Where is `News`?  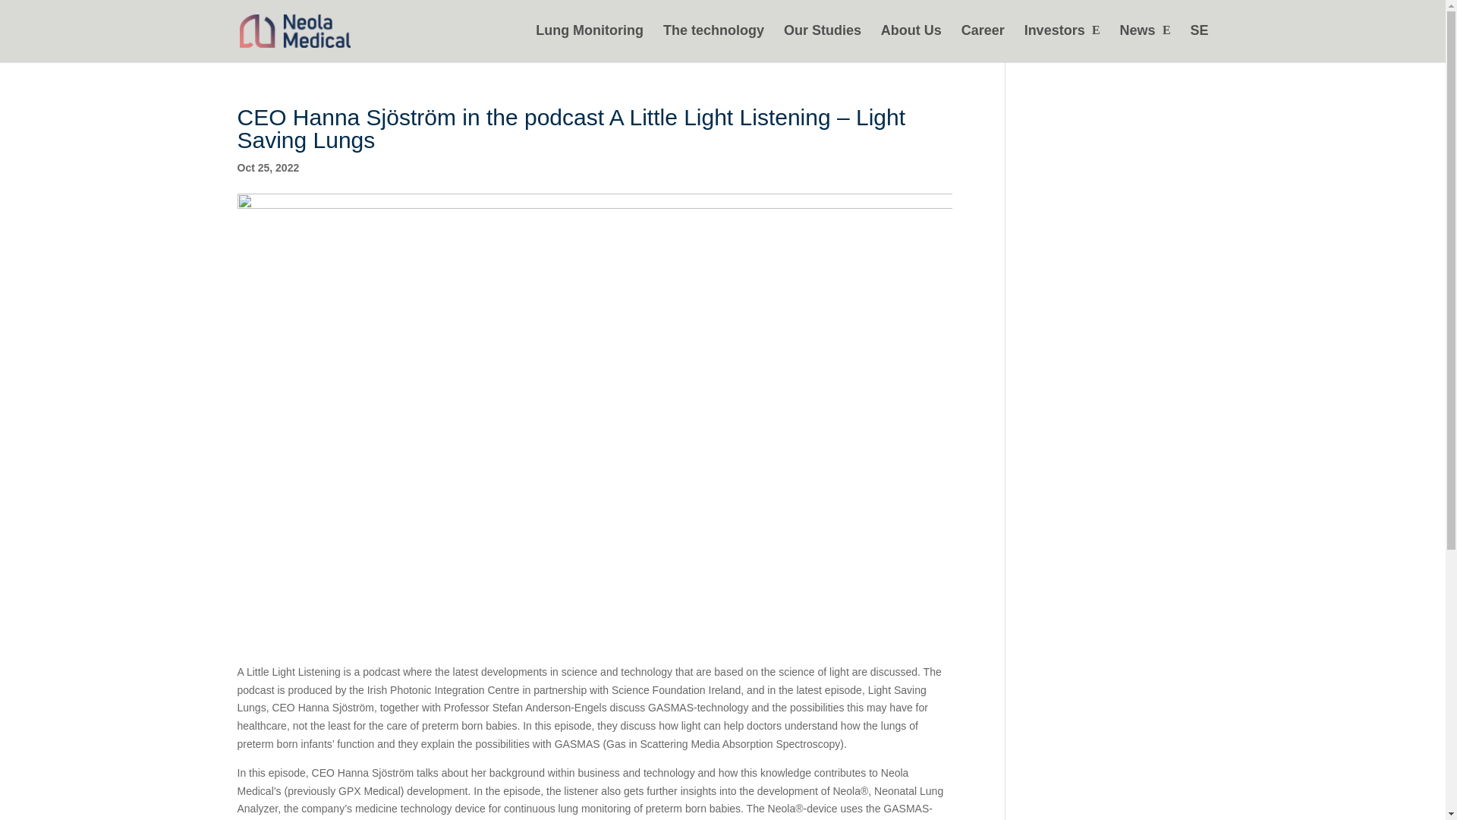 News is located at coordinates (1146, 43).